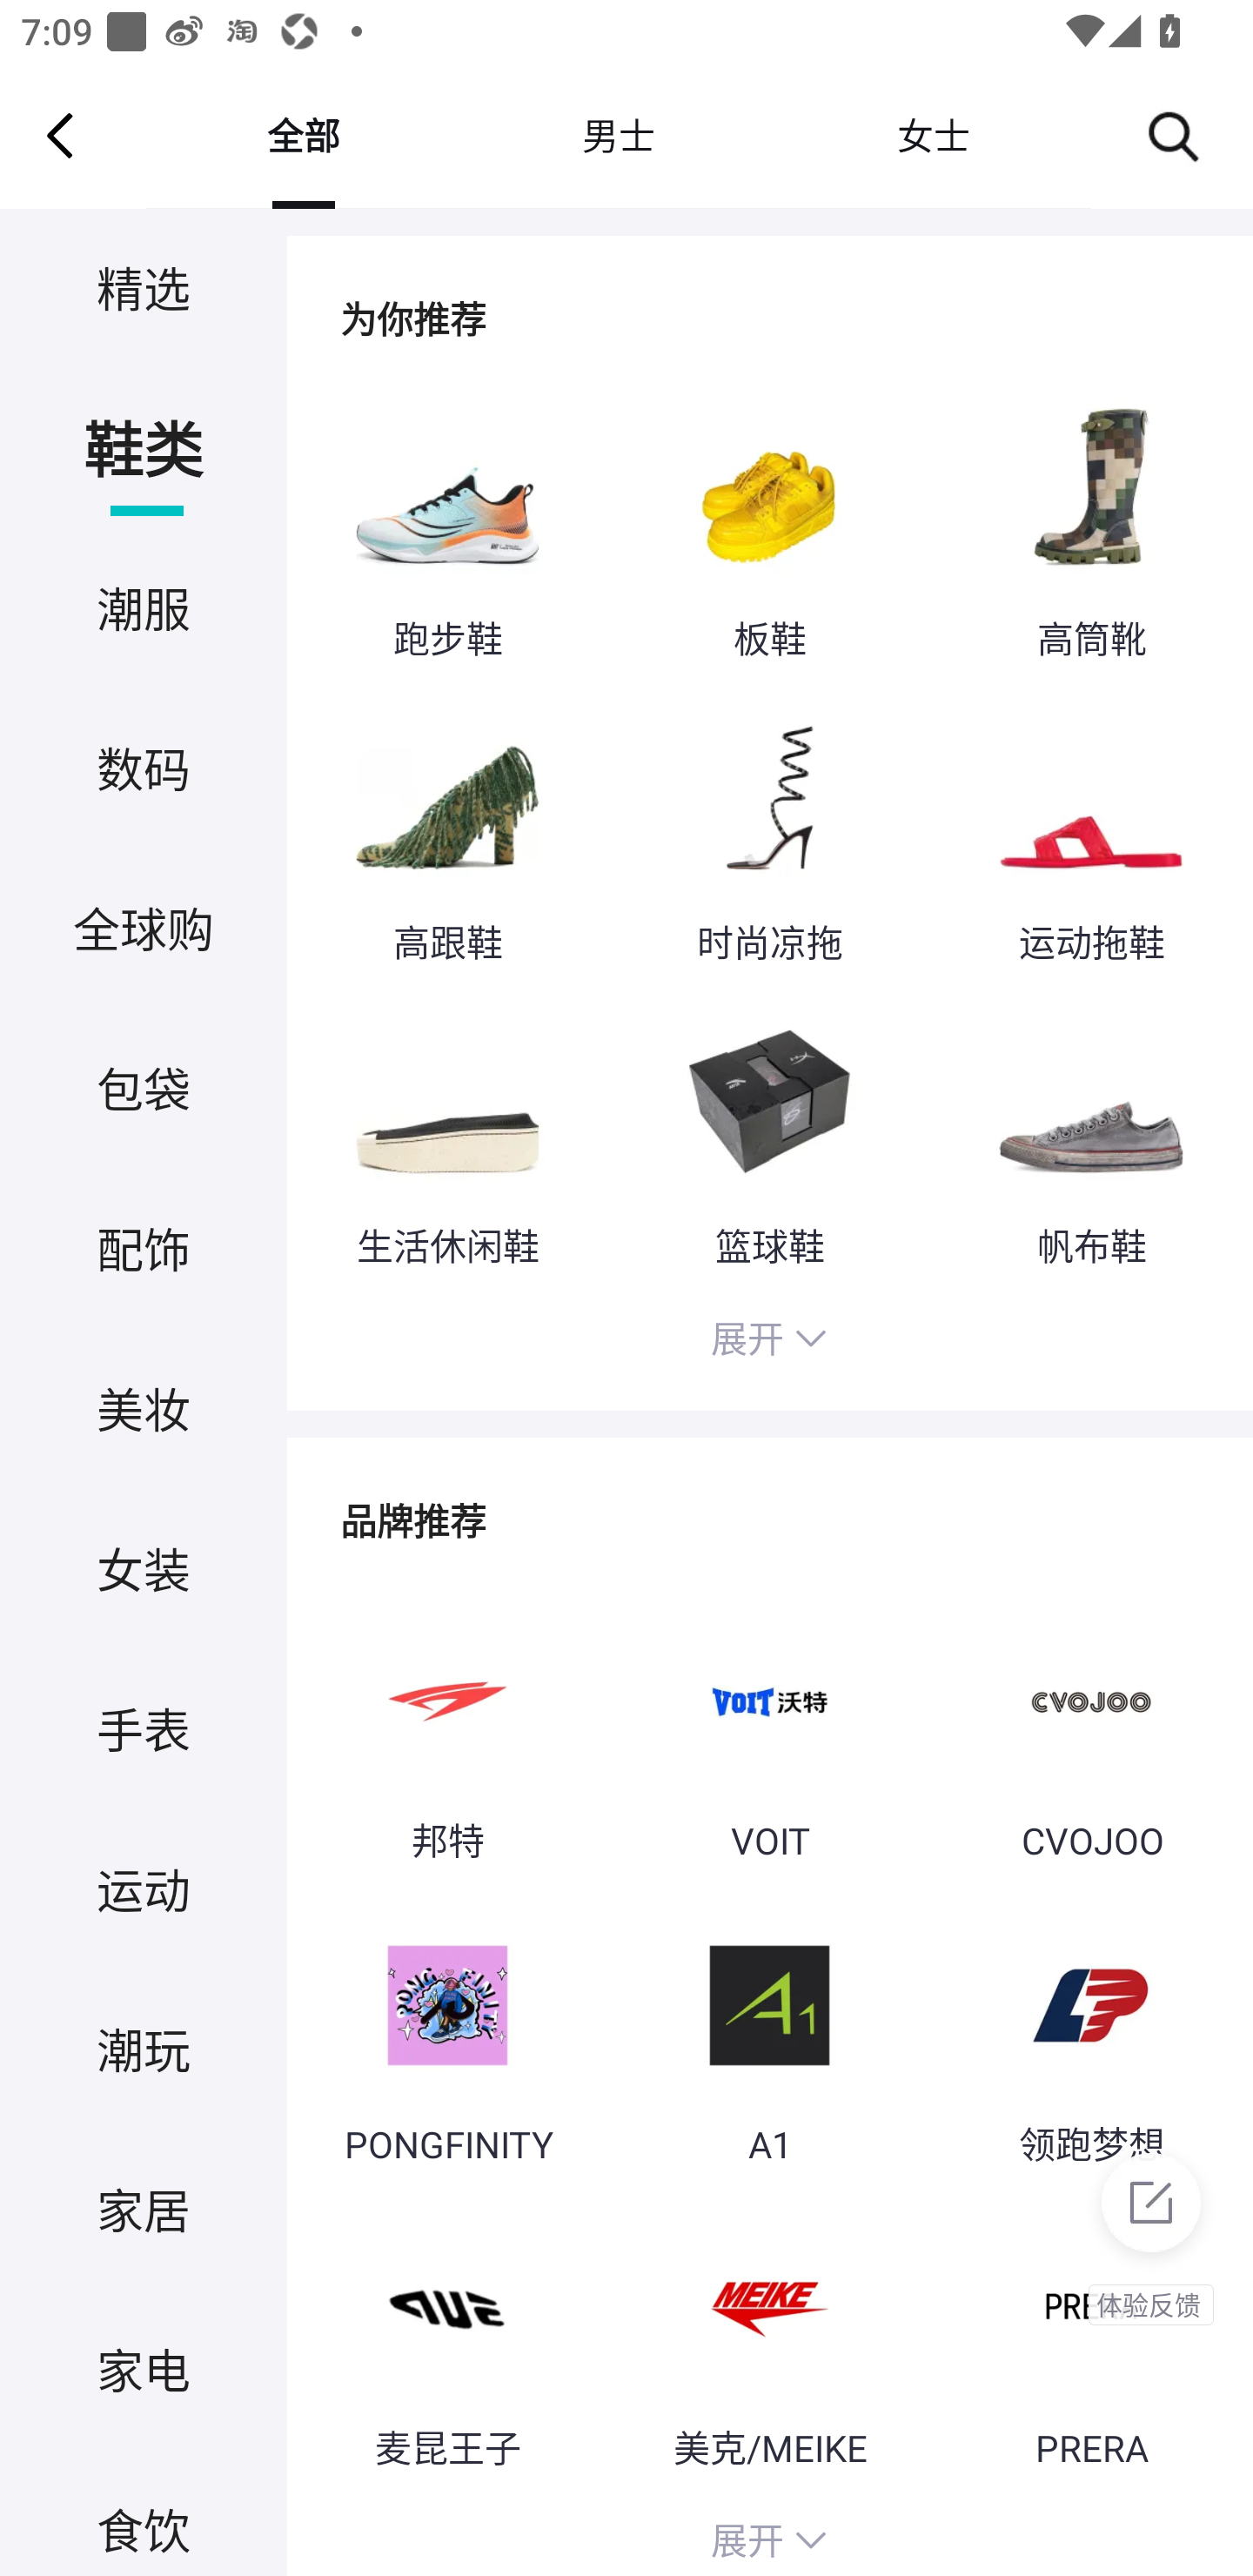 The image size is (1253, 2576). What do you see at coordinates (1091, 1735) in the screenshot?
I see `CVOJOO` at bounding box center [1091, 1735].